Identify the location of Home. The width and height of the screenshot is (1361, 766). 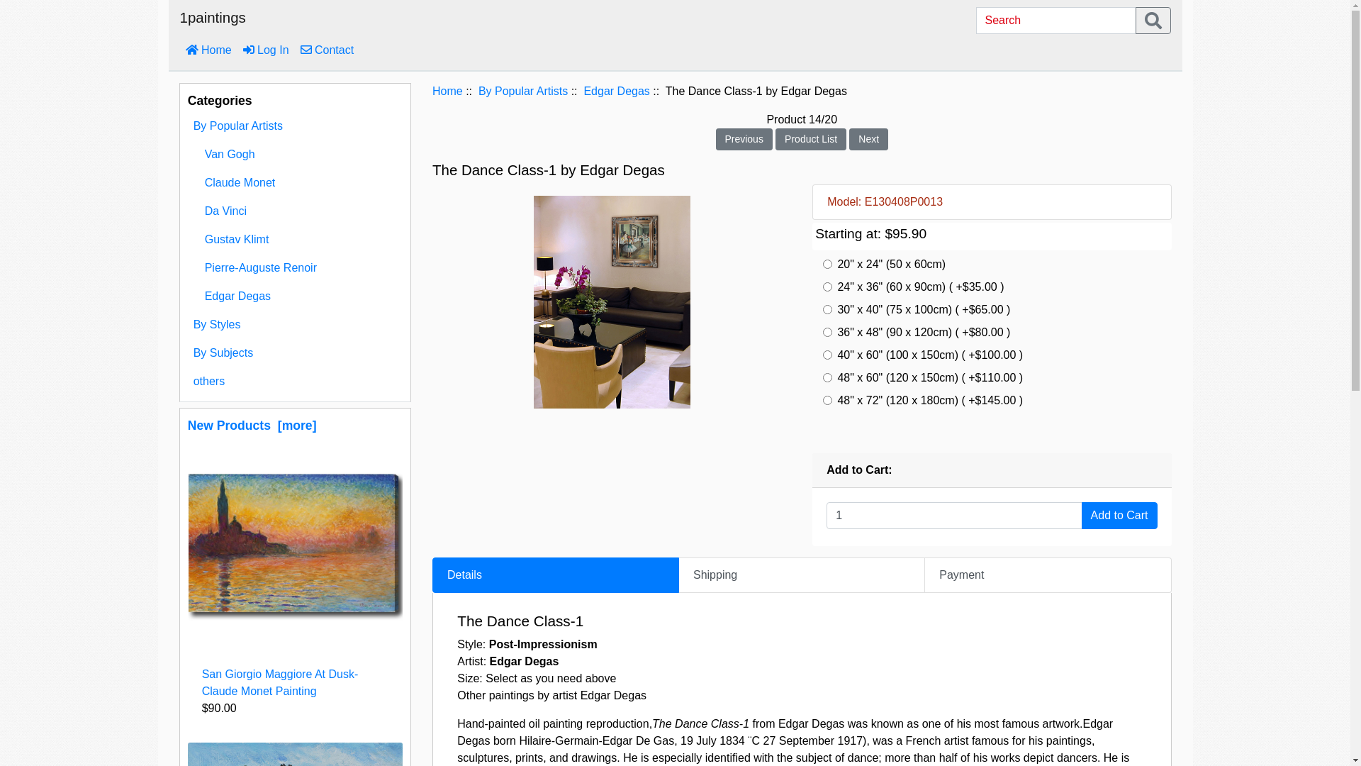
(448, 91).